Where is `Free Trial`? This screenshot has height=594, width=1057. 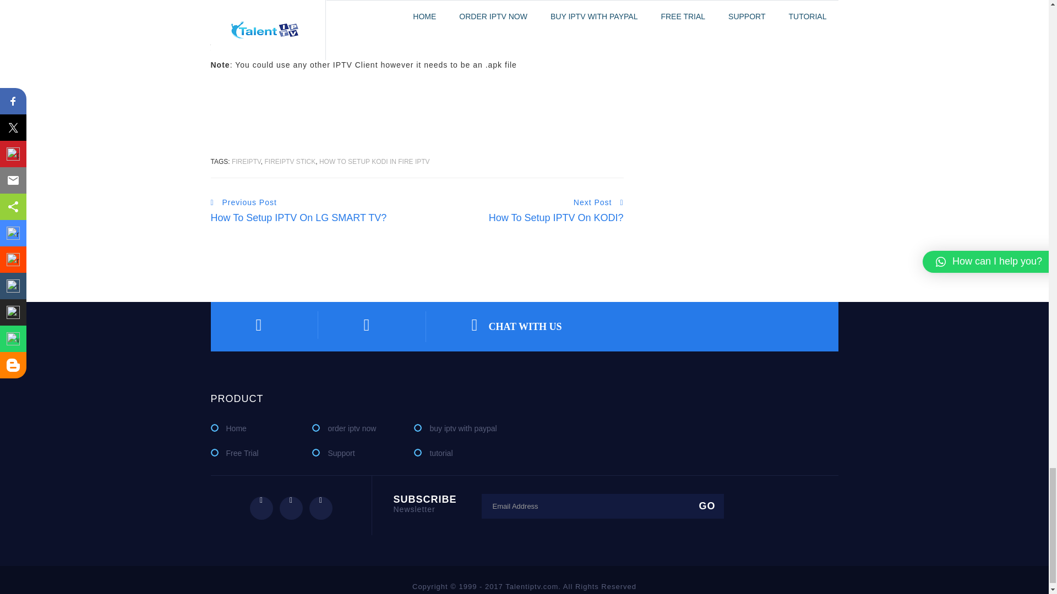 Free Trial is located at coordinates (234, 453).